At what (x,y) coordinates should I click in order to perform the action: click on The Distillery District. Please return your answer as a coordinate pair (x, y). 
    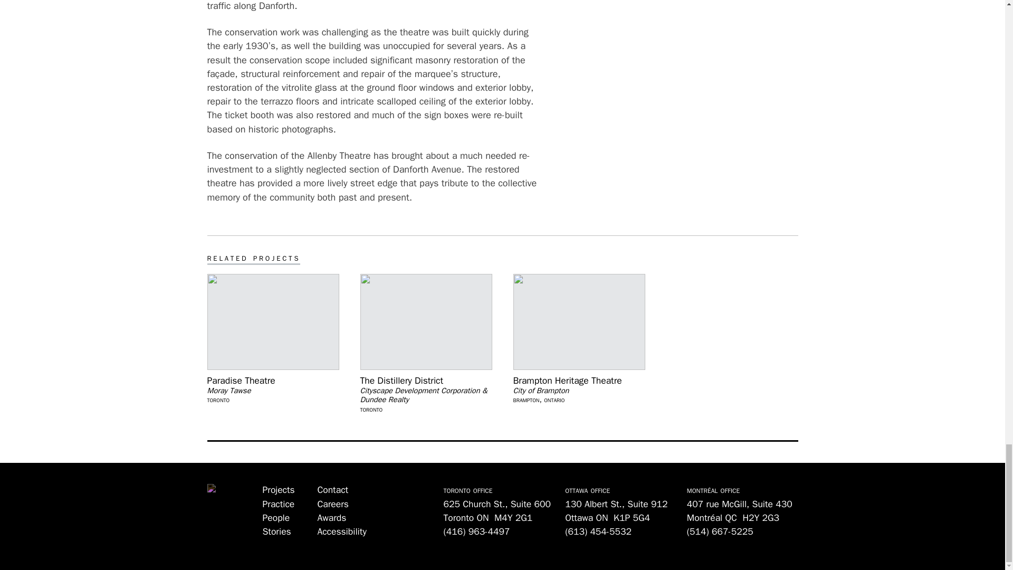
    Looking at the image, I should click on (425, 381).